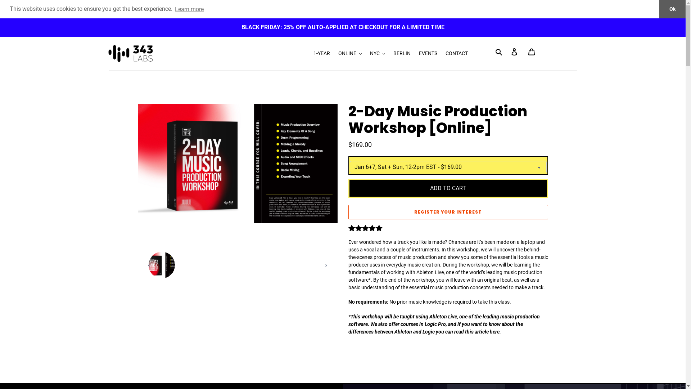  What do you see at coordinates (514, 52) in the screenshot?
I see `Log in` at bounding box center [514, 52].